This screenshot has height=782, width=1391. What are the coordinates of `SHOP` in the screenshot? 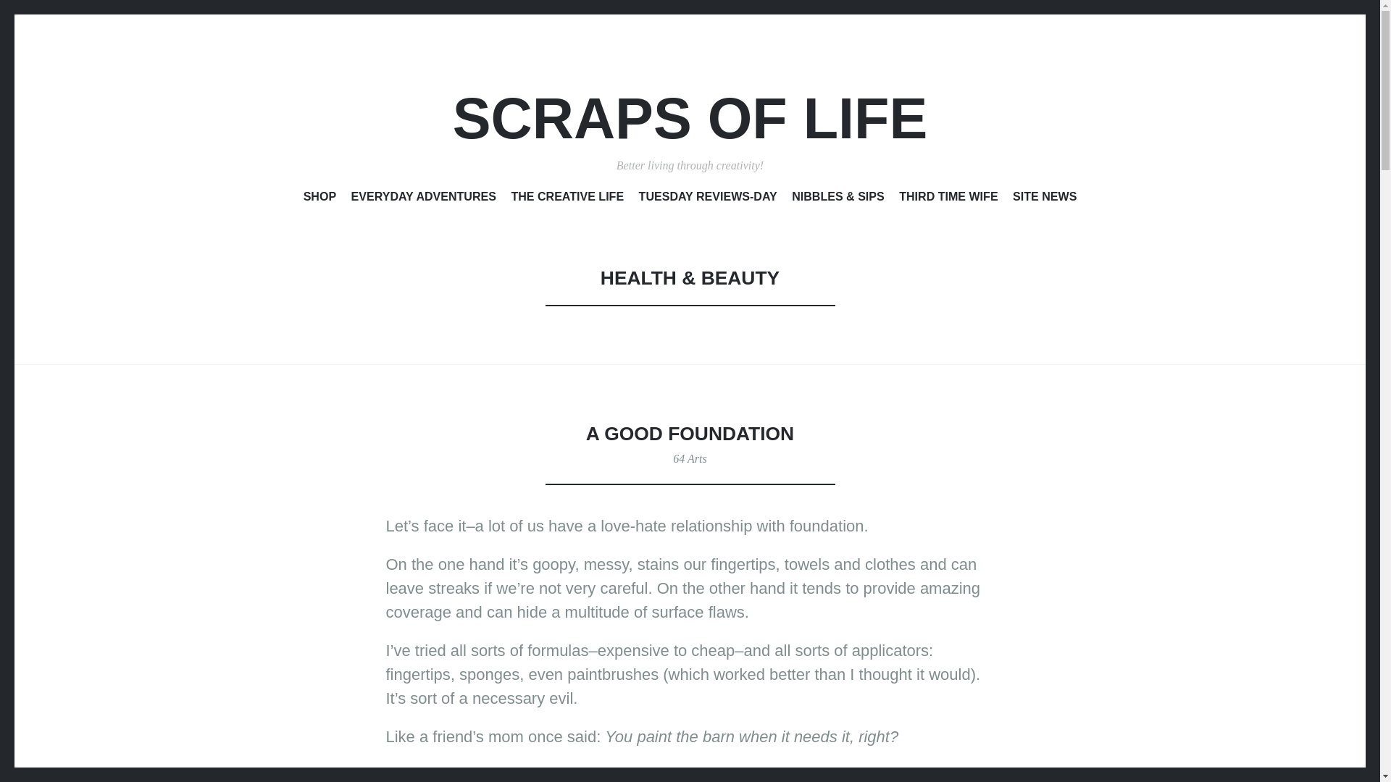 It's located at (319, 199).